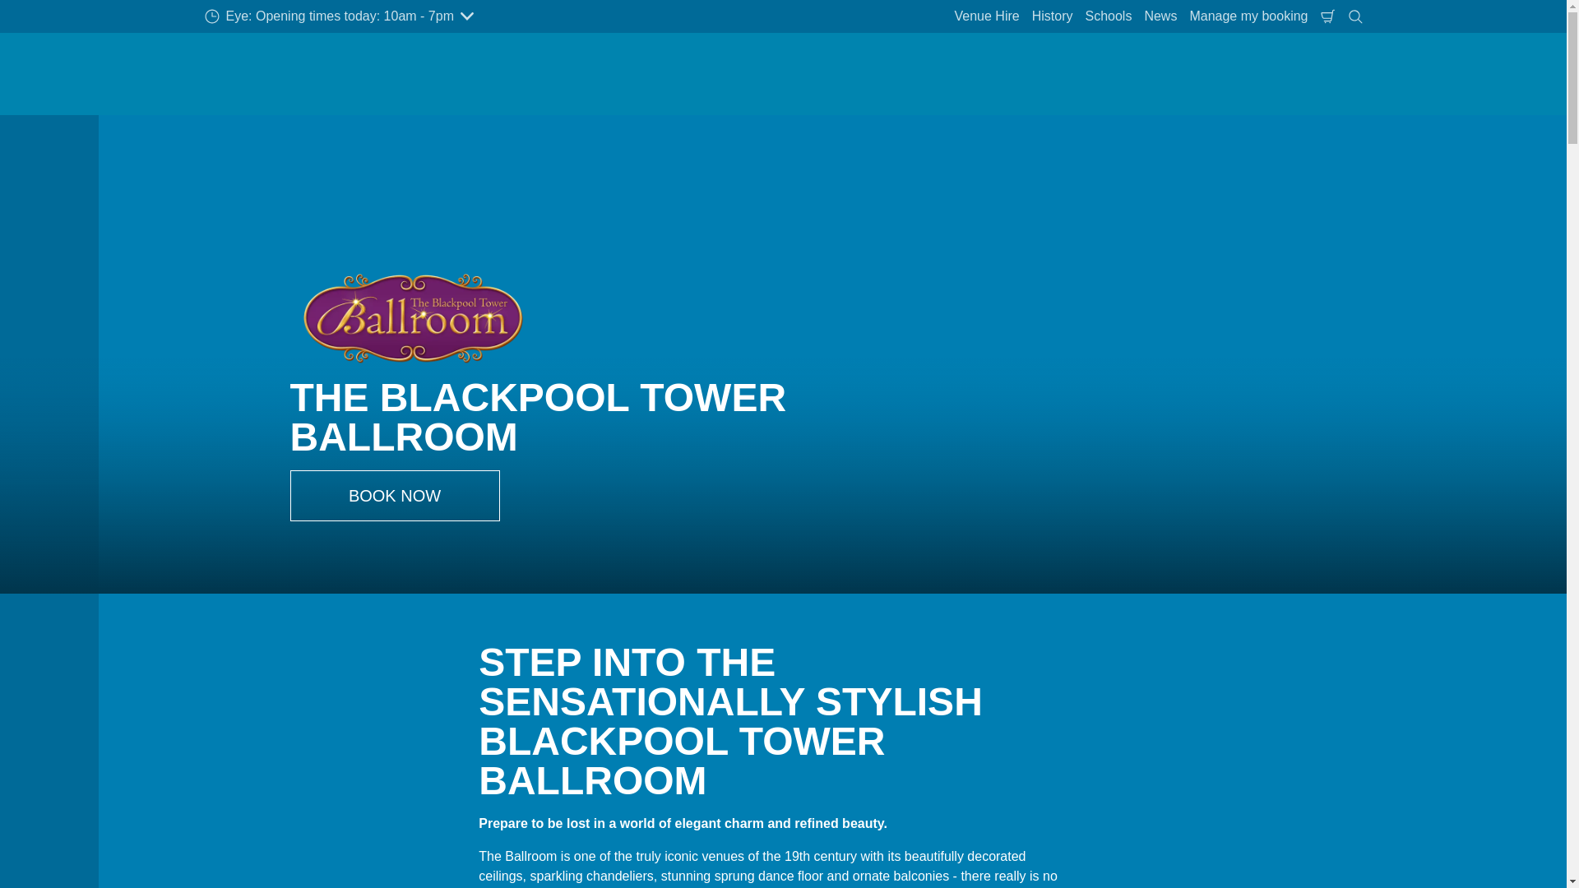 The image size is (1579, 888). What do you see at coordinates (1327, 16) in the screenshot?
I see `Shopping Cart` at bounding box center [1327, 16].